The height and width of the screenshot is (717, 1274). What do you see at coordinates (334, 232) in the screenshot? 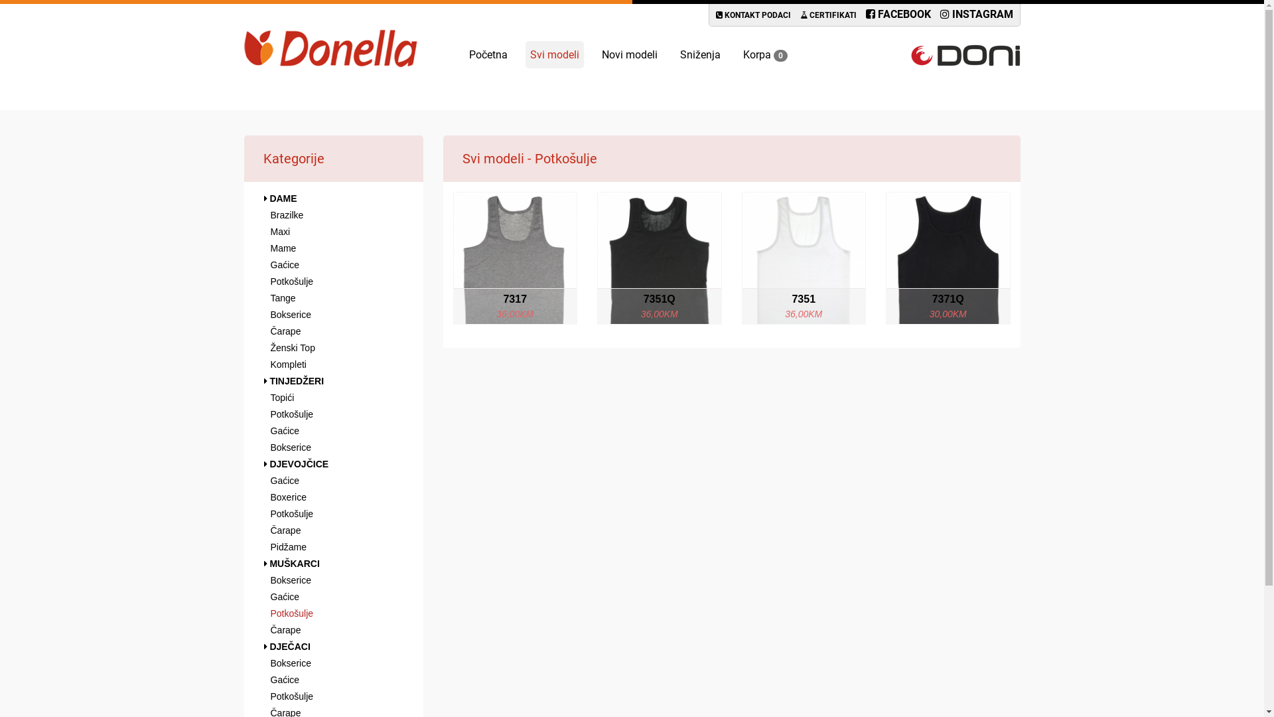
I see `Maxi` at bounding box center [334, 232].